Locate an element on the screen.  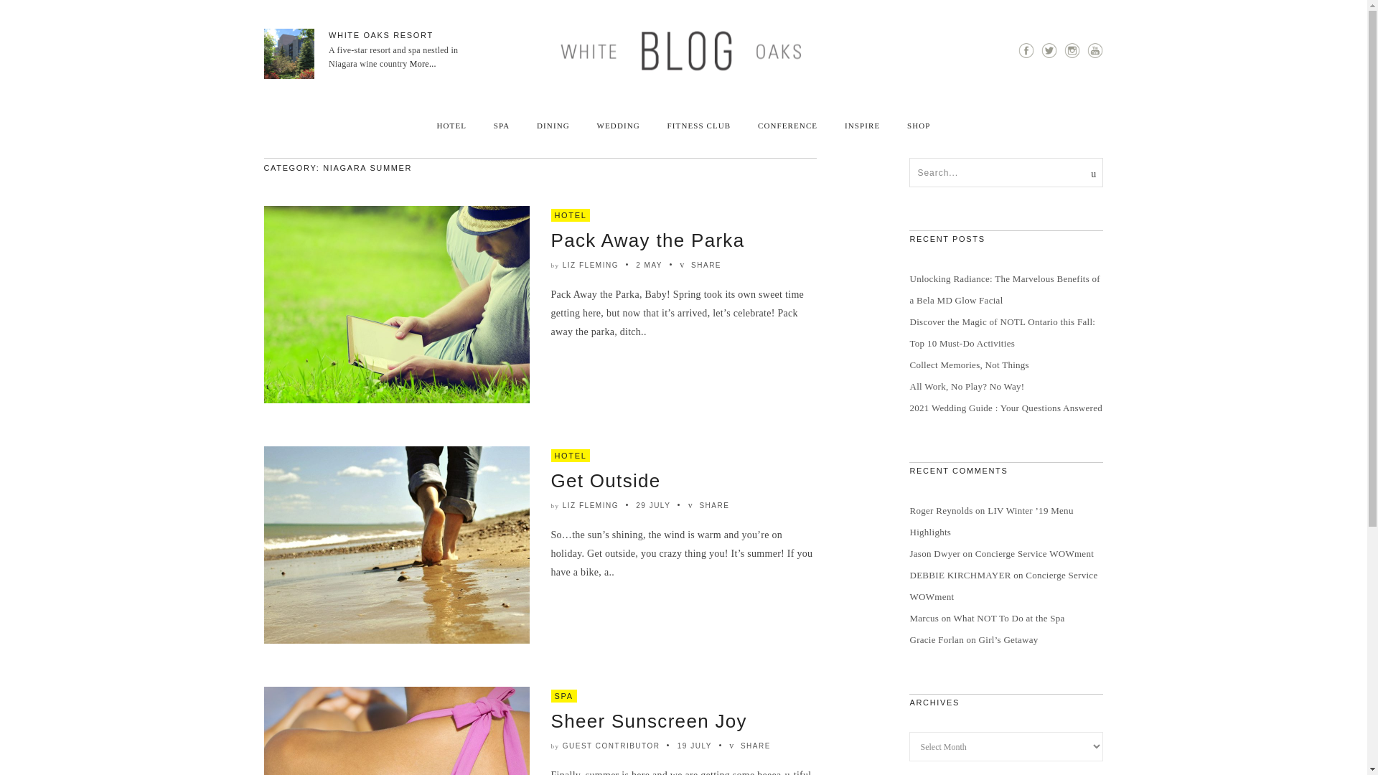
CONFERENCE is located at coordinates (787, 126).